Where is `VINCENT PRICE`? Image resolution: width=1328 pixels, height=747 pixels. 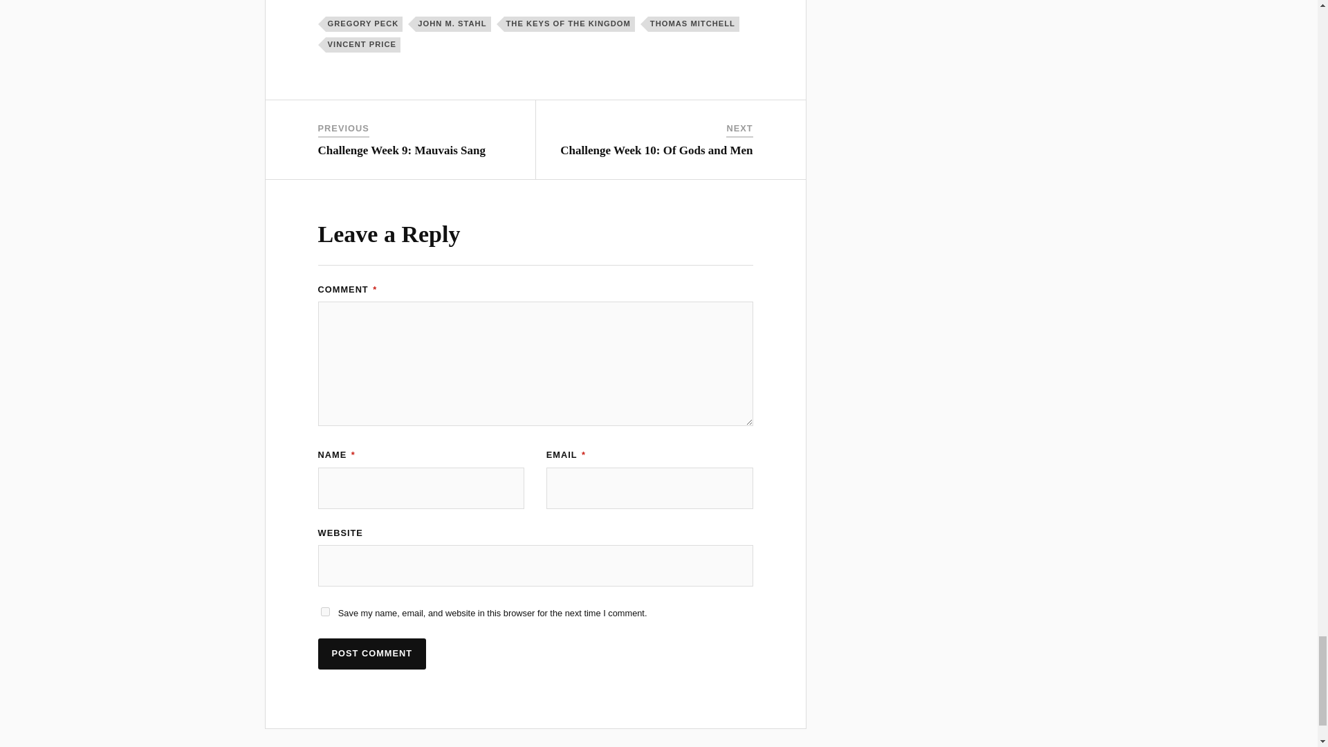
VINCENT PRICE is located at coordinates (362, 44).